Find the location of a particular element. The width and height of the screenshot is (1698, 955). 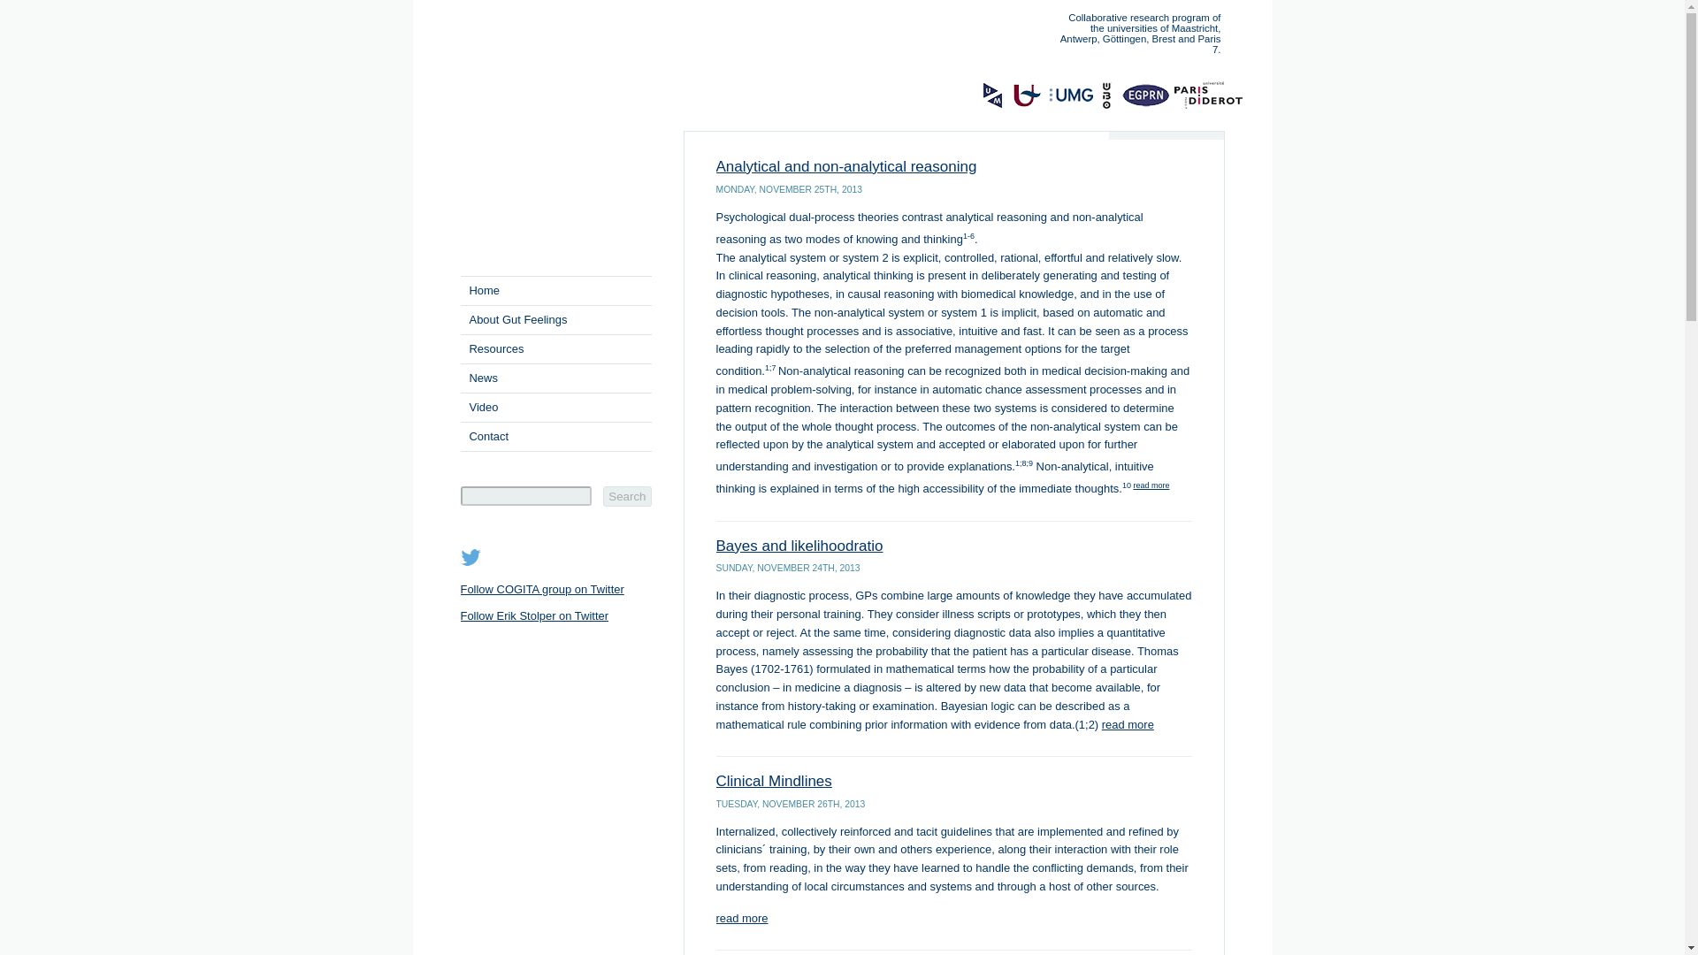

read more is located at coordinates (1128, 725).